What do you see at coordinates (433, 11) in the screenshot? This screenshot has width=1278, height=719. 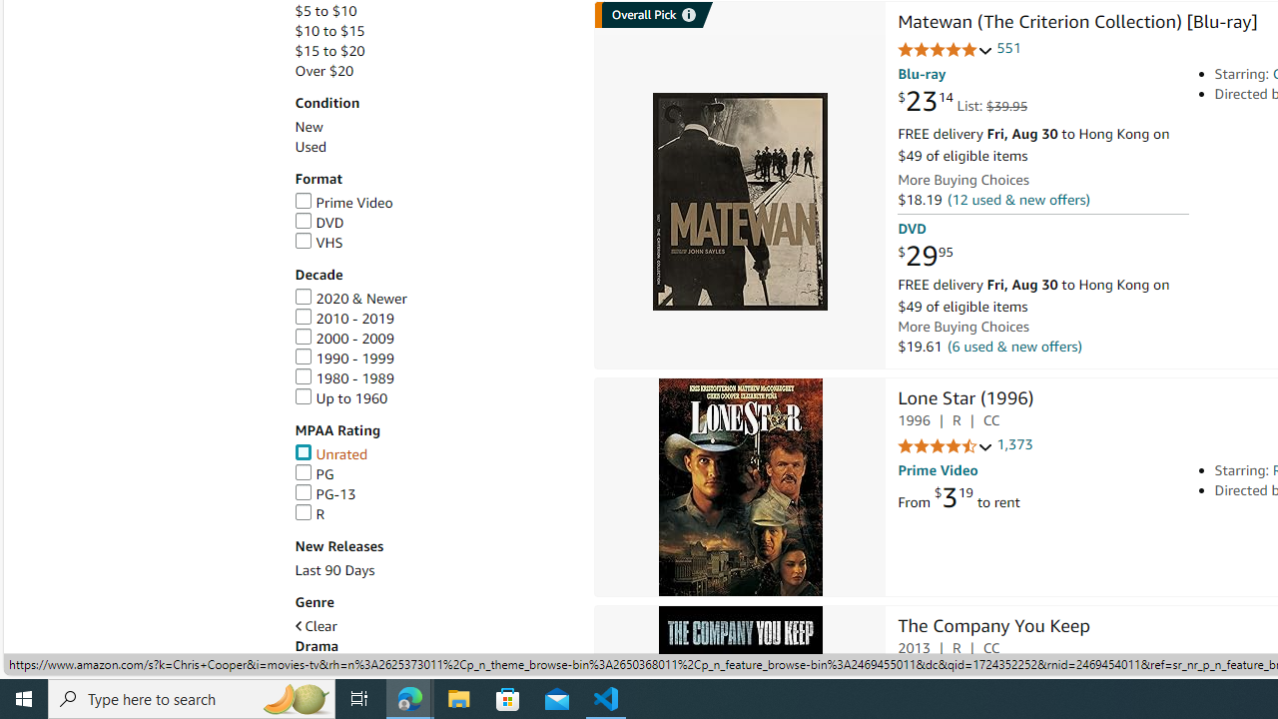 I see `$5 to $10` at bounding box center [433, 11].